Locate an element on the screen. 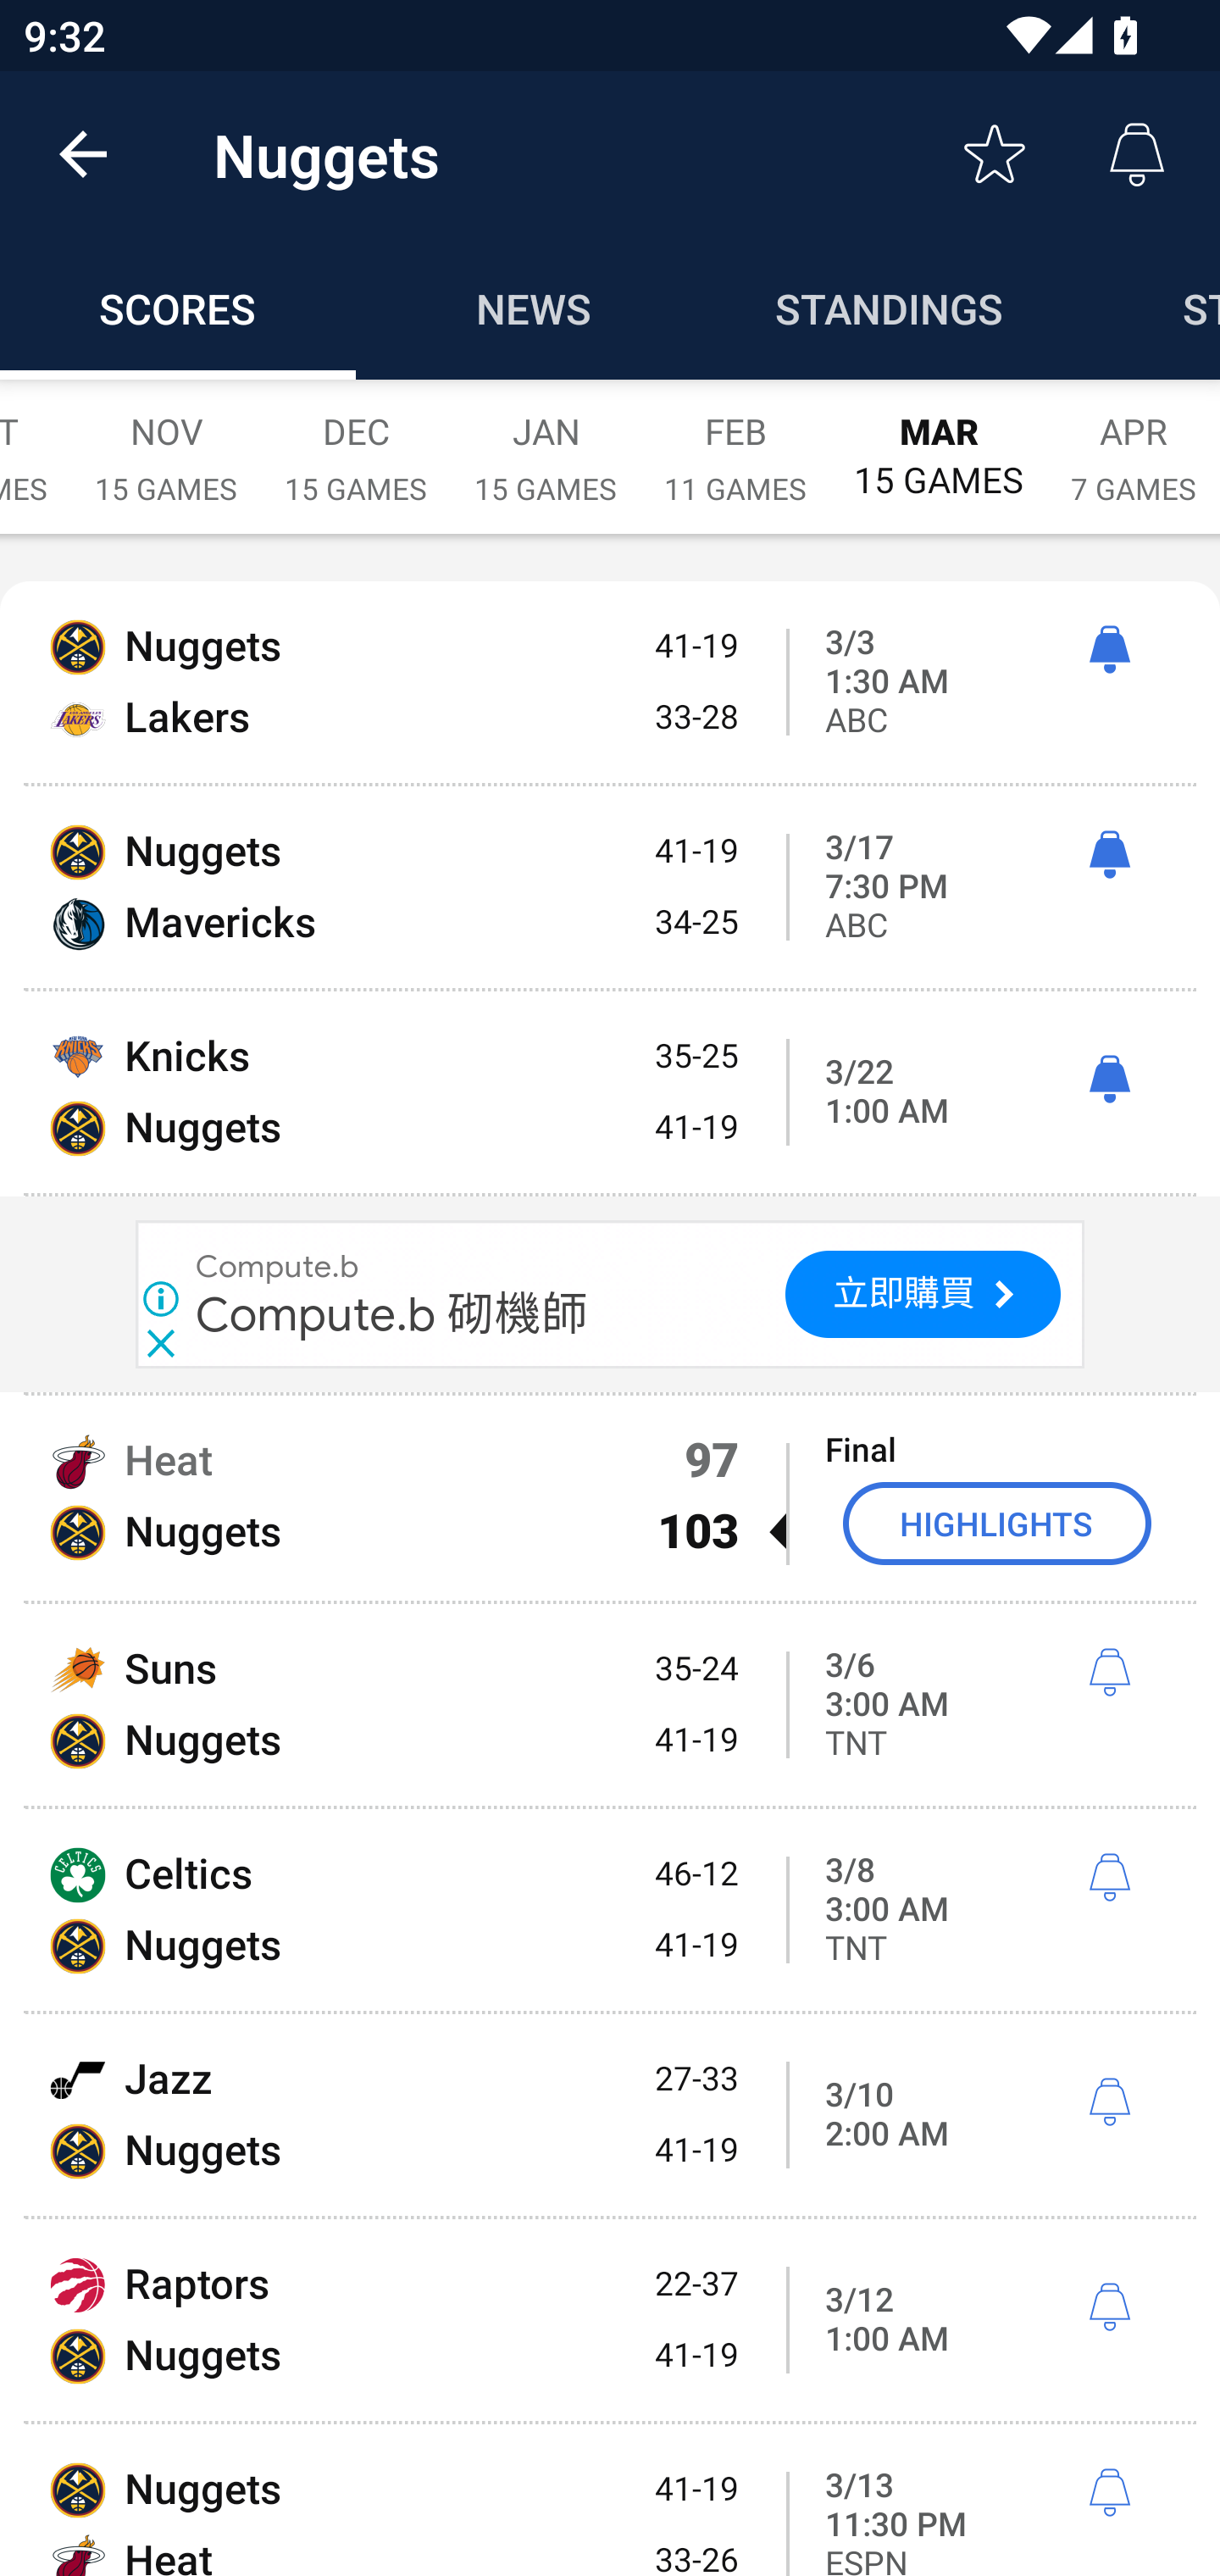  NOV 15 GAMES is located at coordinates (166, 441).